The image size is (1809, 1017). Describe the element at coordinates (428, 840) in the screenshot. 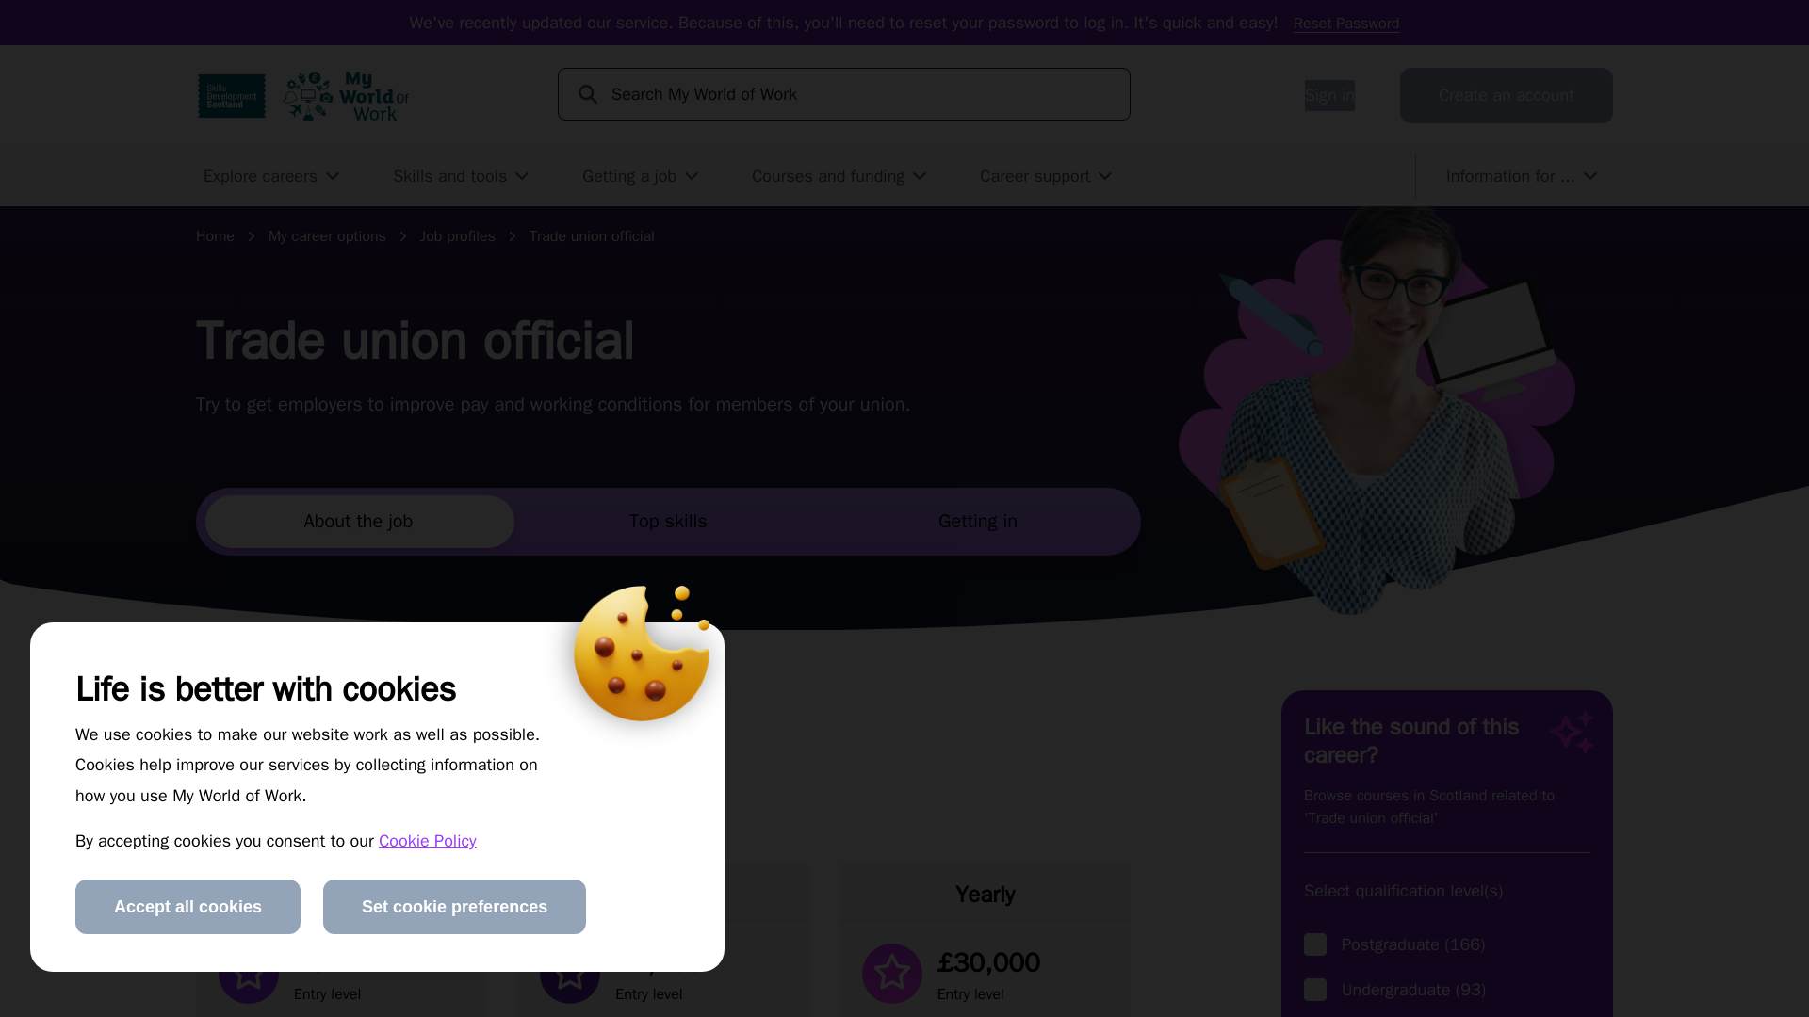

I see `Cookie Policy` at that location.